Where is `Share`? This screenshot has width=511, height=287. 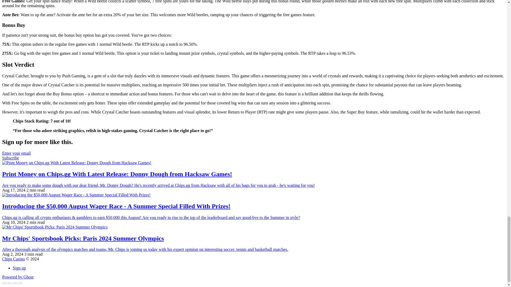
Share is located at coordinates (10, 283).